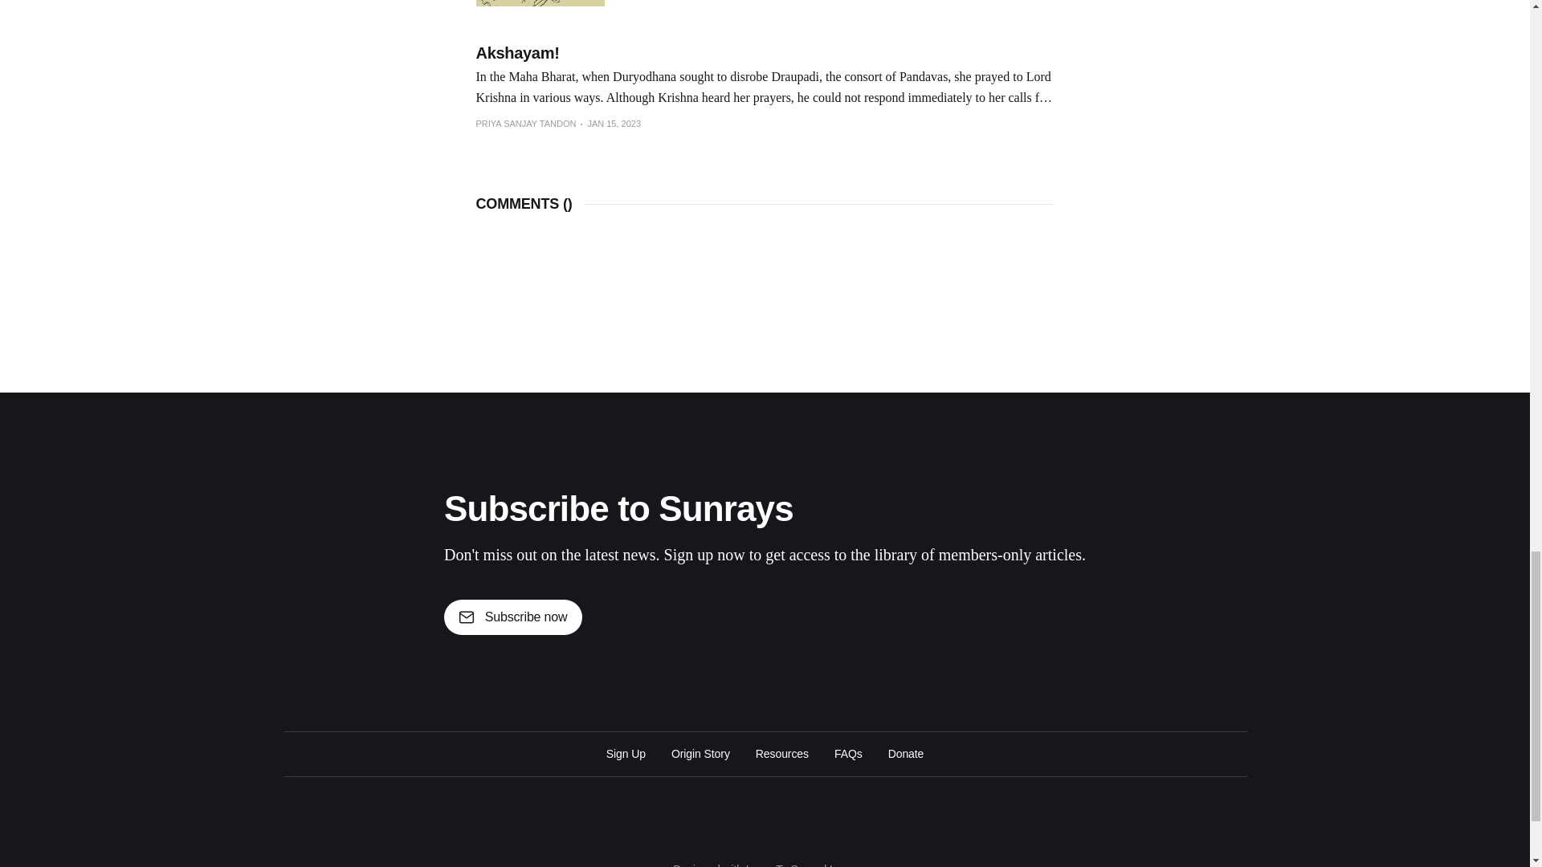 Image resolution: width=1542 pixels, height=867 pixels. What do you see at coordinates (700, 753) in the screenshot?
I see `Origin Story` at bounding box center [700, 753].